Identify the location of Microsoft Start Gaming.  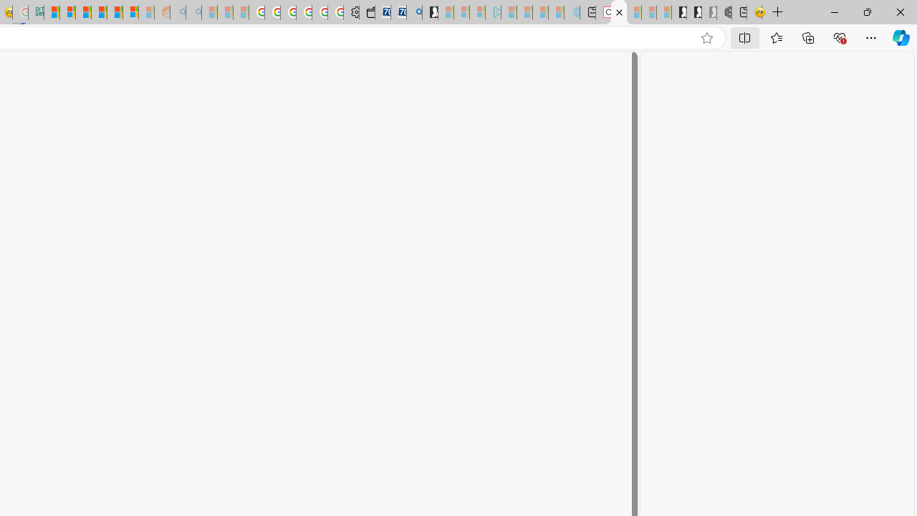
(430, 13).